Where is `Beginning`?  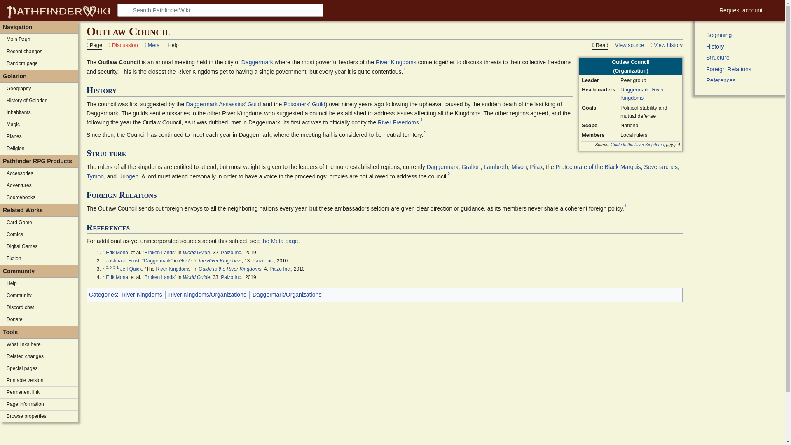 Beginning is located at coordinates (743, 35).